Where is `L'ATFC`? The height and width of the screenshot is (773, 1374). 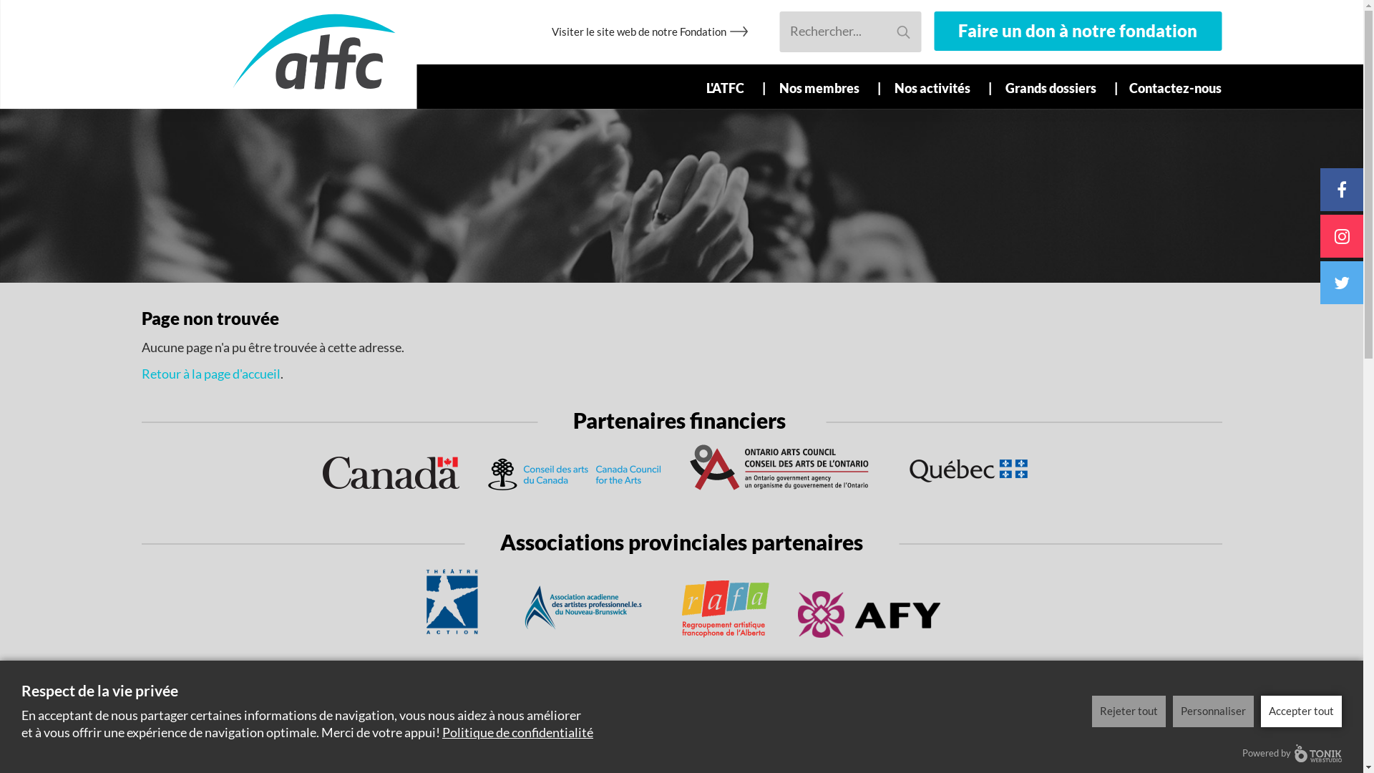
L'ATFC is located at coordinates (729, 87).